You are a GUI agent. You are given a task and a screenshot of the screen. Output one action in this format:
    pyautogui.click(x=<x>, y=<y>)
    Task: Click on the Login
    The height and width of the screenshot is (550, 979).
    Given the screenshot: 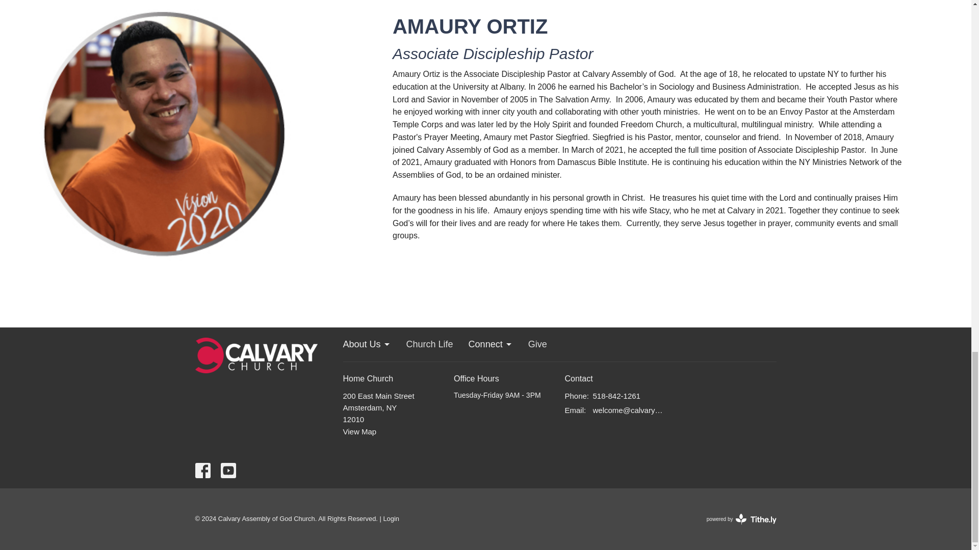 What is the action you would take?
    pyautogui.click(x=491, y=345)
    